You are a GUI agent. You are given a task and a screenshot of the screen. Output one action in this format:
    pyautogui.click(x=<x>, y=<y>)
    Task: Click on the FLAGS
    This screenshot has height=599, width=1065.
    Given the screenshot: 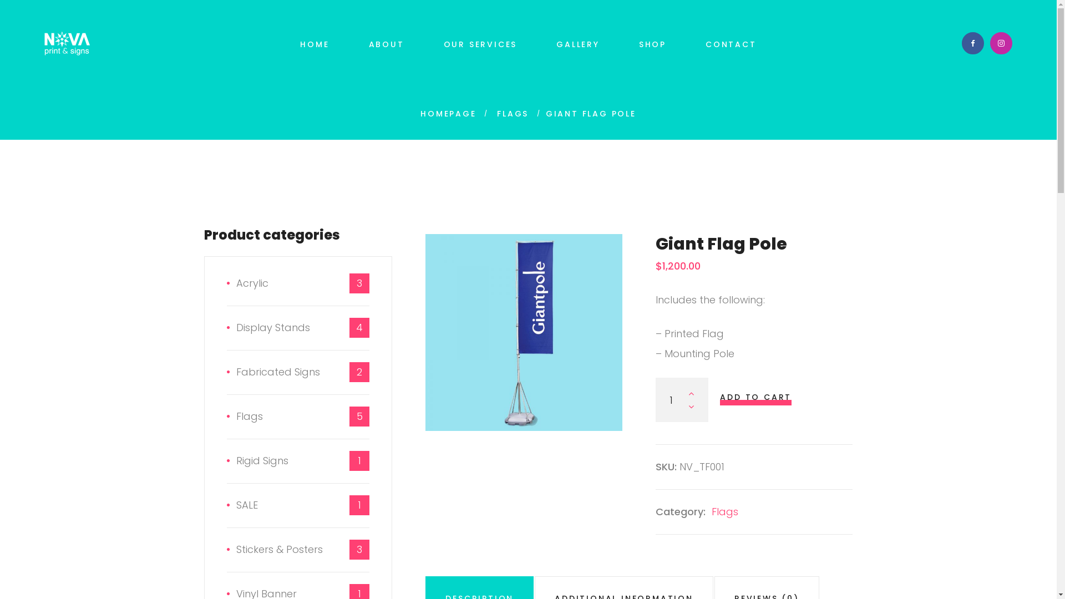 What is the action you would take?
    pyautogui.click(x=513, y=114)
    